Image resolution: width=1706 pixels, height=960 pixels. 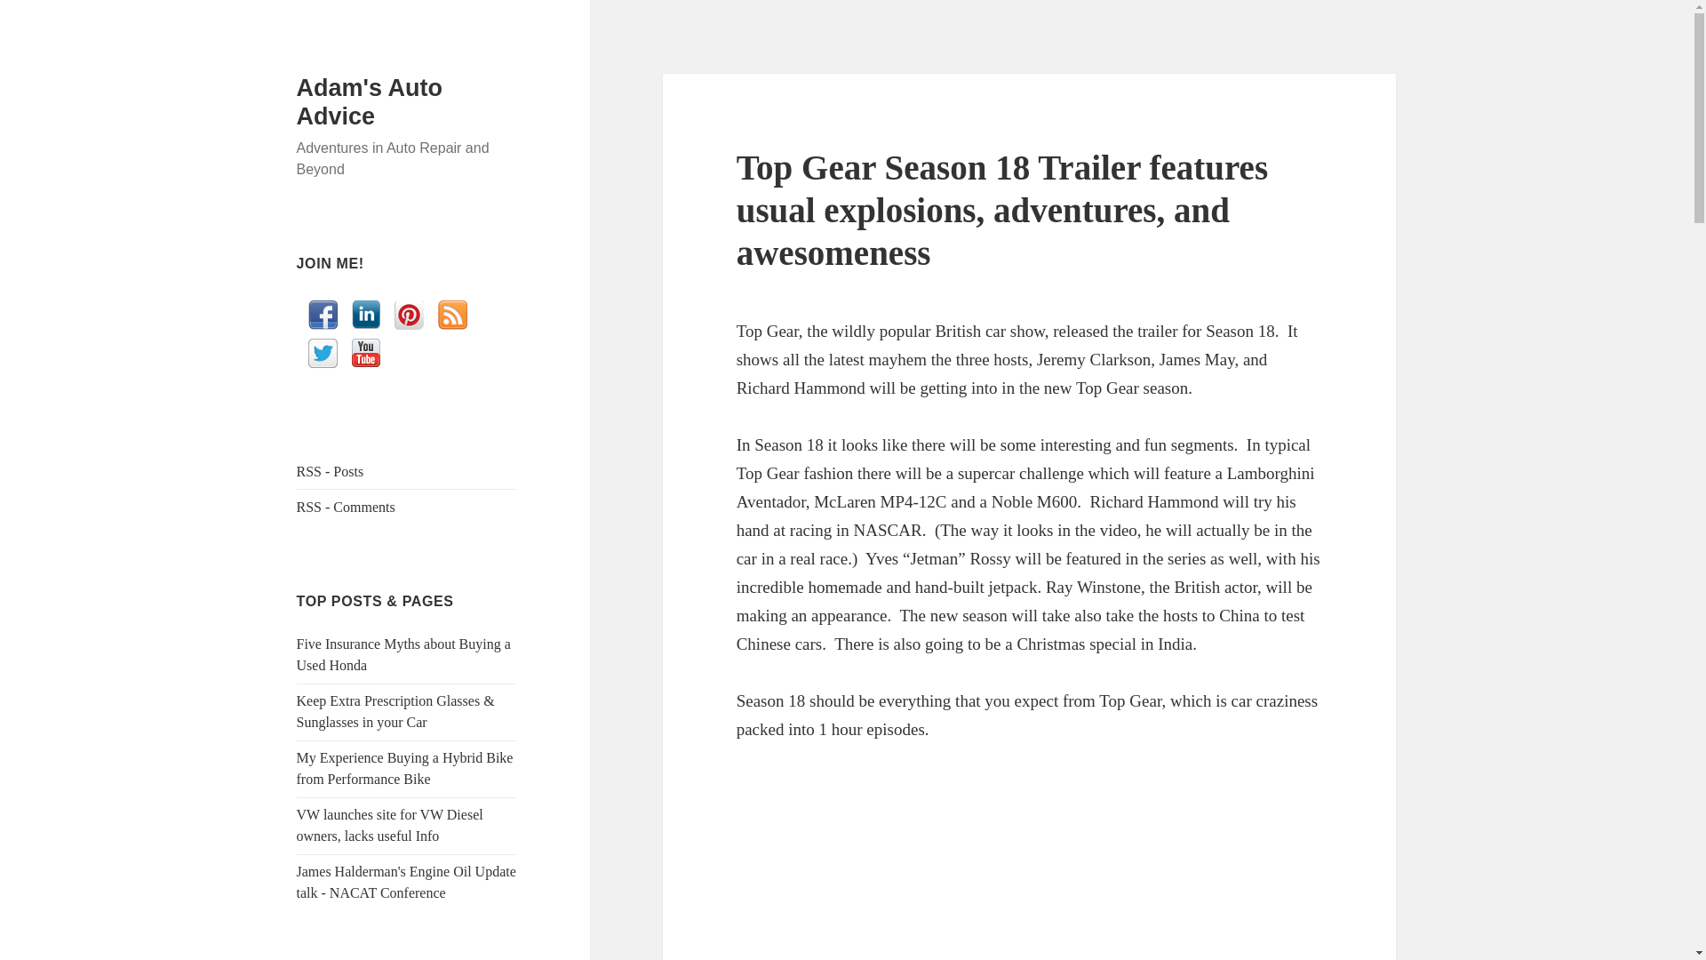 I want to click on Link to my Pinterest Page, so click(x=409, y=315).